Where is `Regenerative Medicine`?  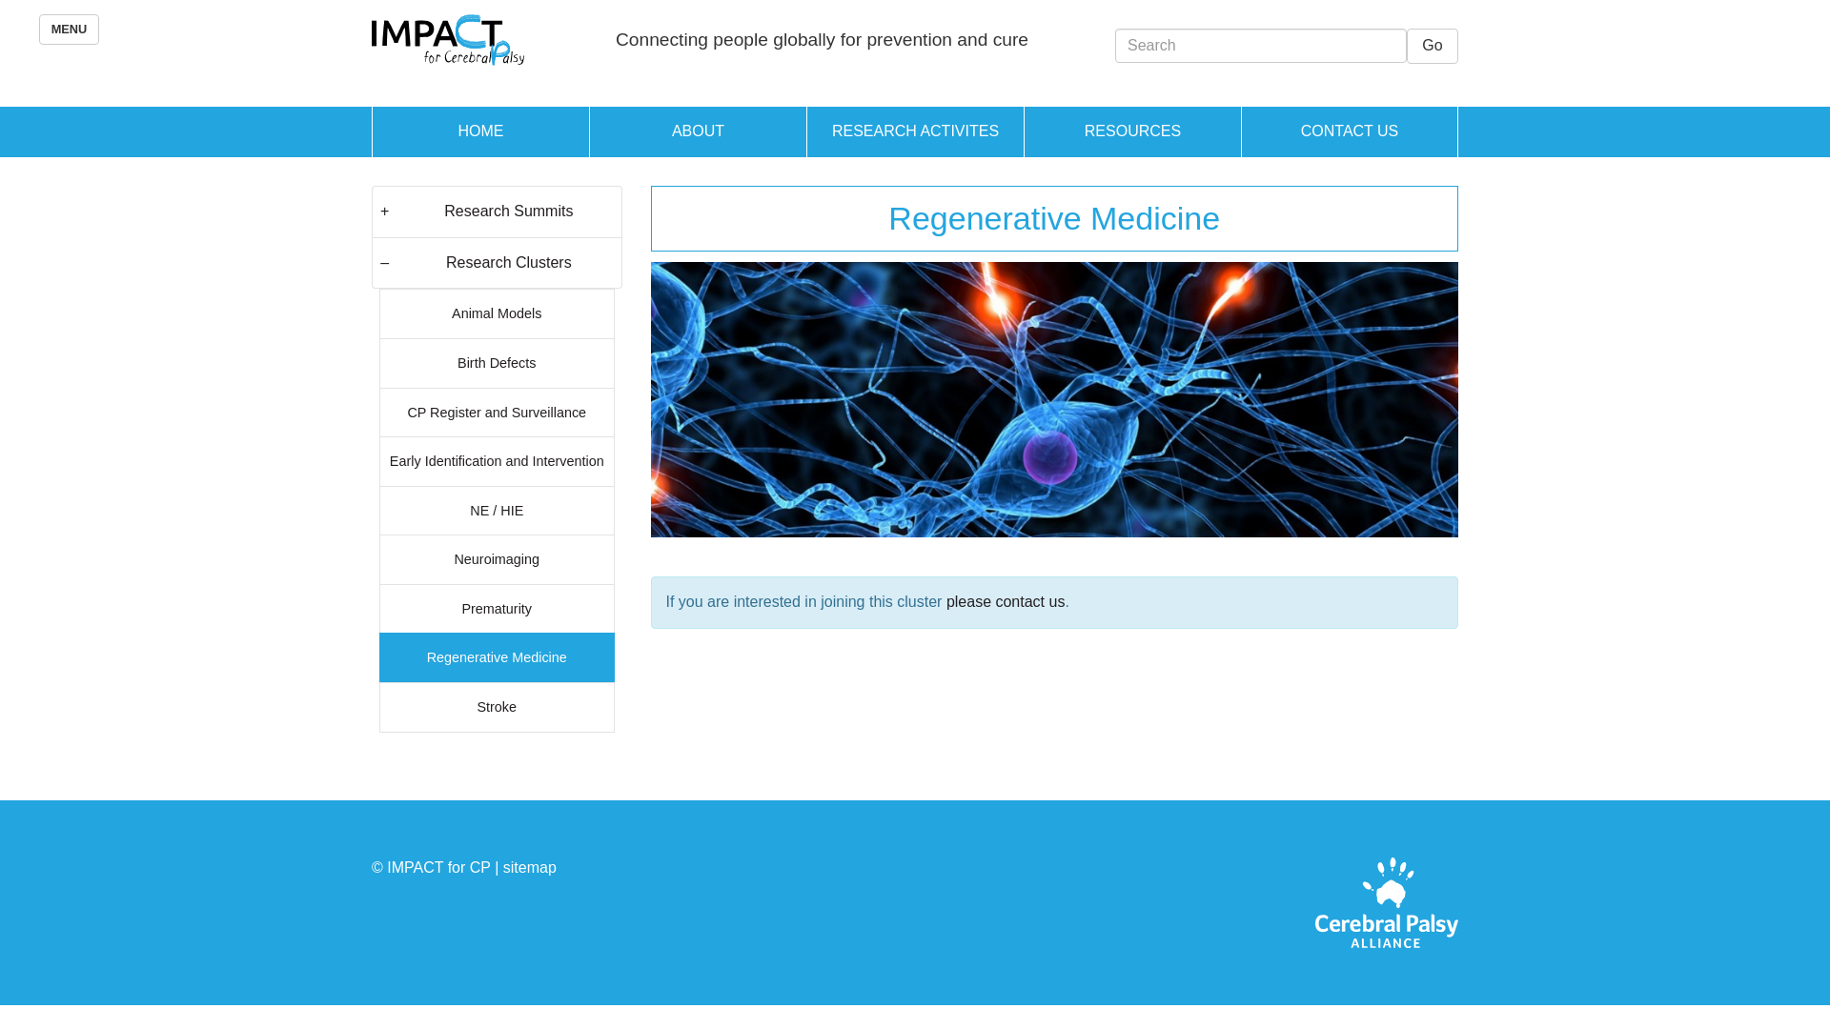
Regenerative Medicine is located at coordinates (498, 657).